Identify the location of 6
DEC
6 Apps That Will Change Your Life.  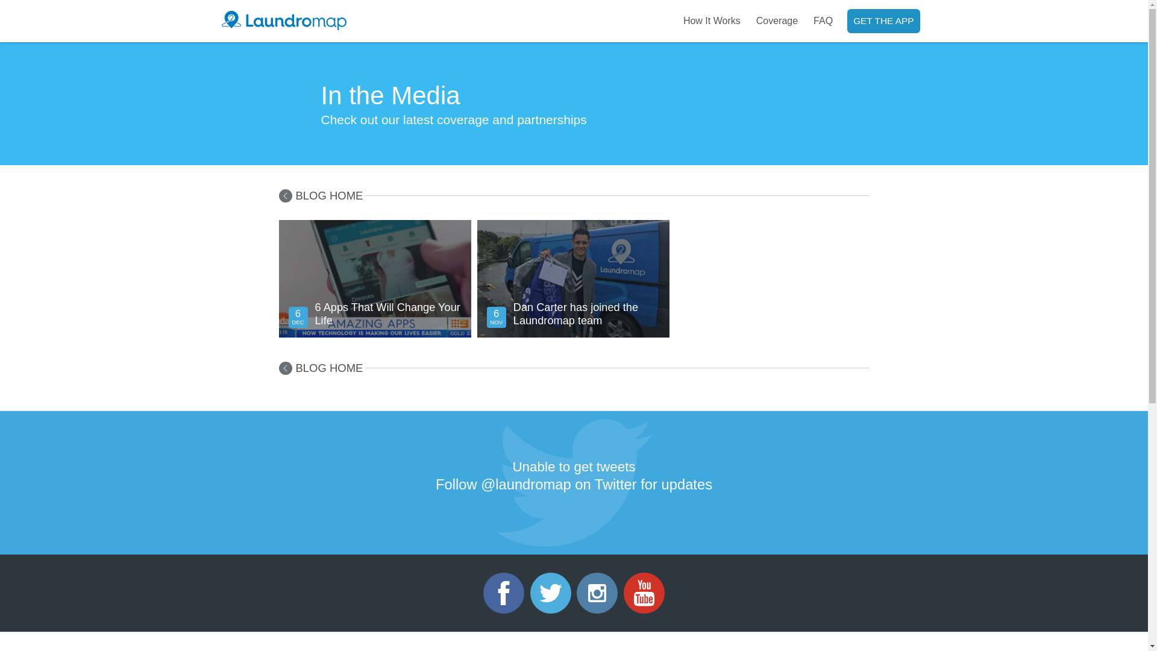
(375, 333).